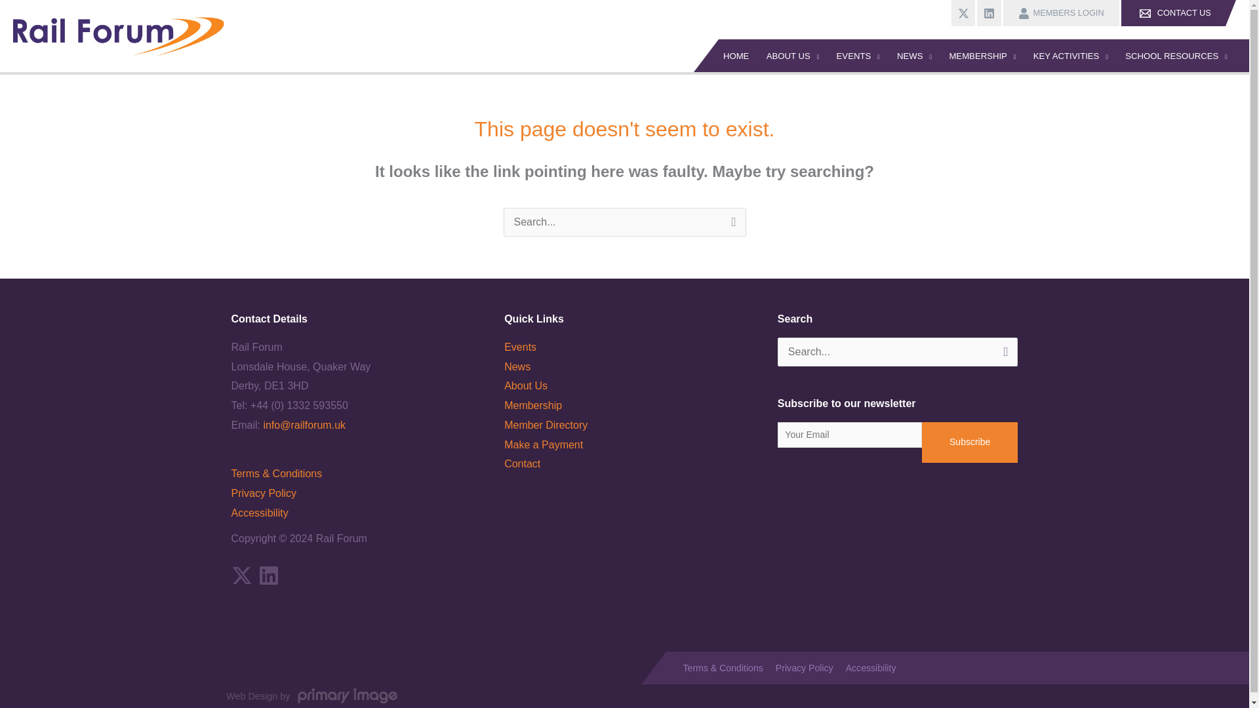 The image size is (1259, 708). What do you see at coordinates (348, 696) in the screenshot?
I see `Primary Image Website Designers` at bounding box center [348, 696].